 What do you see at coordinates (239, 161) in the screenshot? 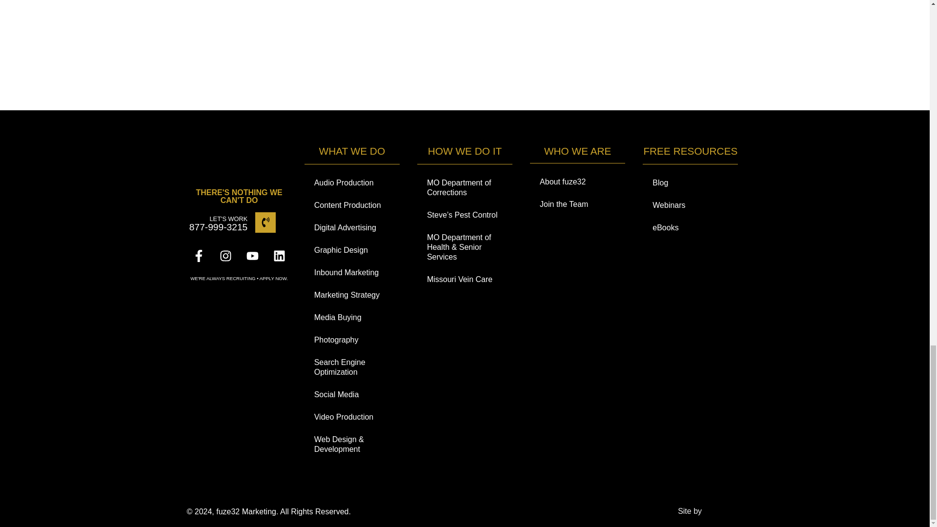
I see `fuze32logo` at bounding box center [239, 161].